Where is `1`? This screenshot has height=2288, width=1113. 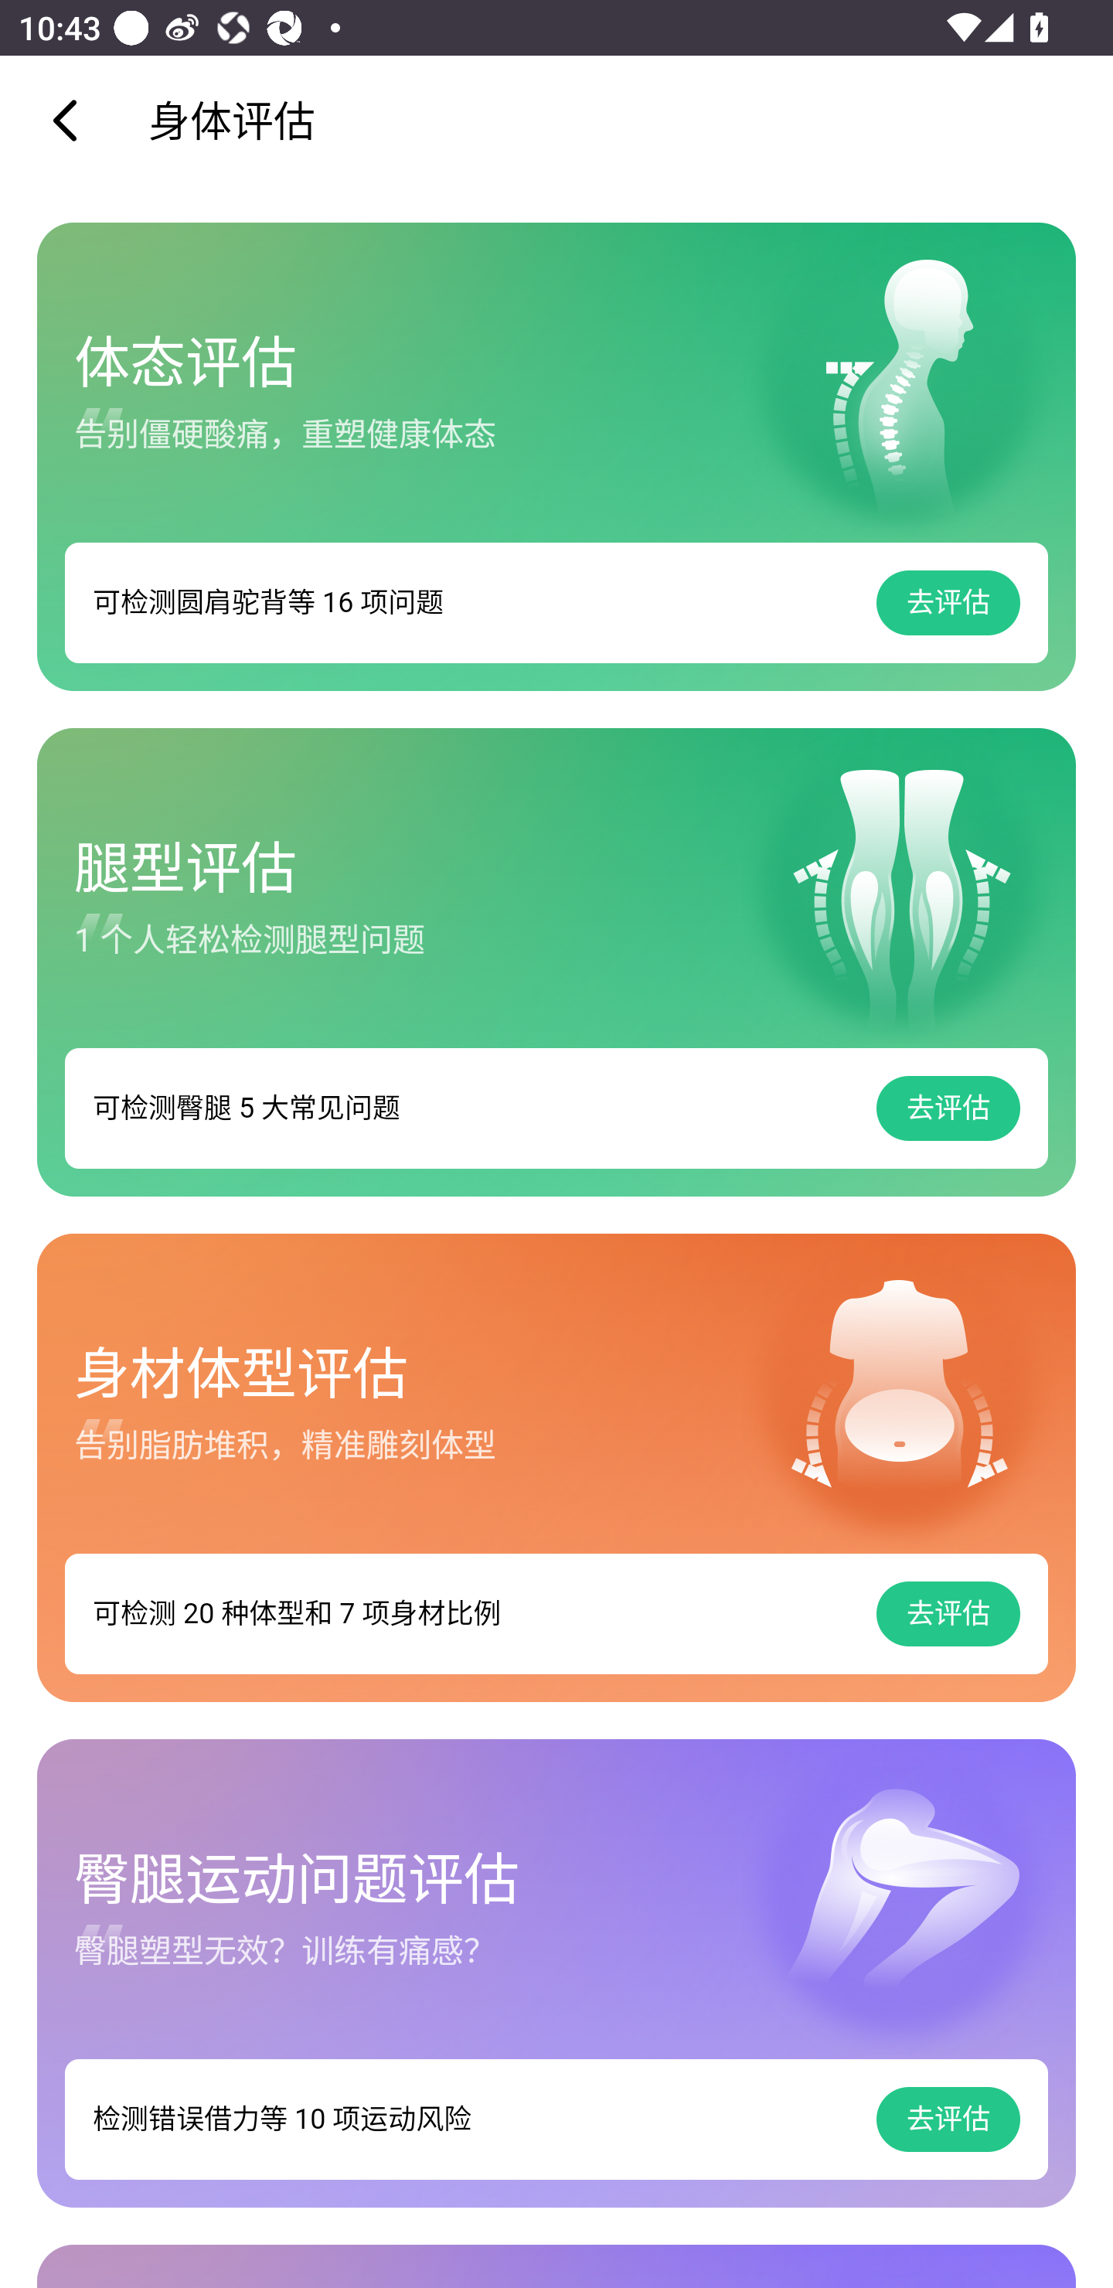
1 is located at coordinates (556, 1973).